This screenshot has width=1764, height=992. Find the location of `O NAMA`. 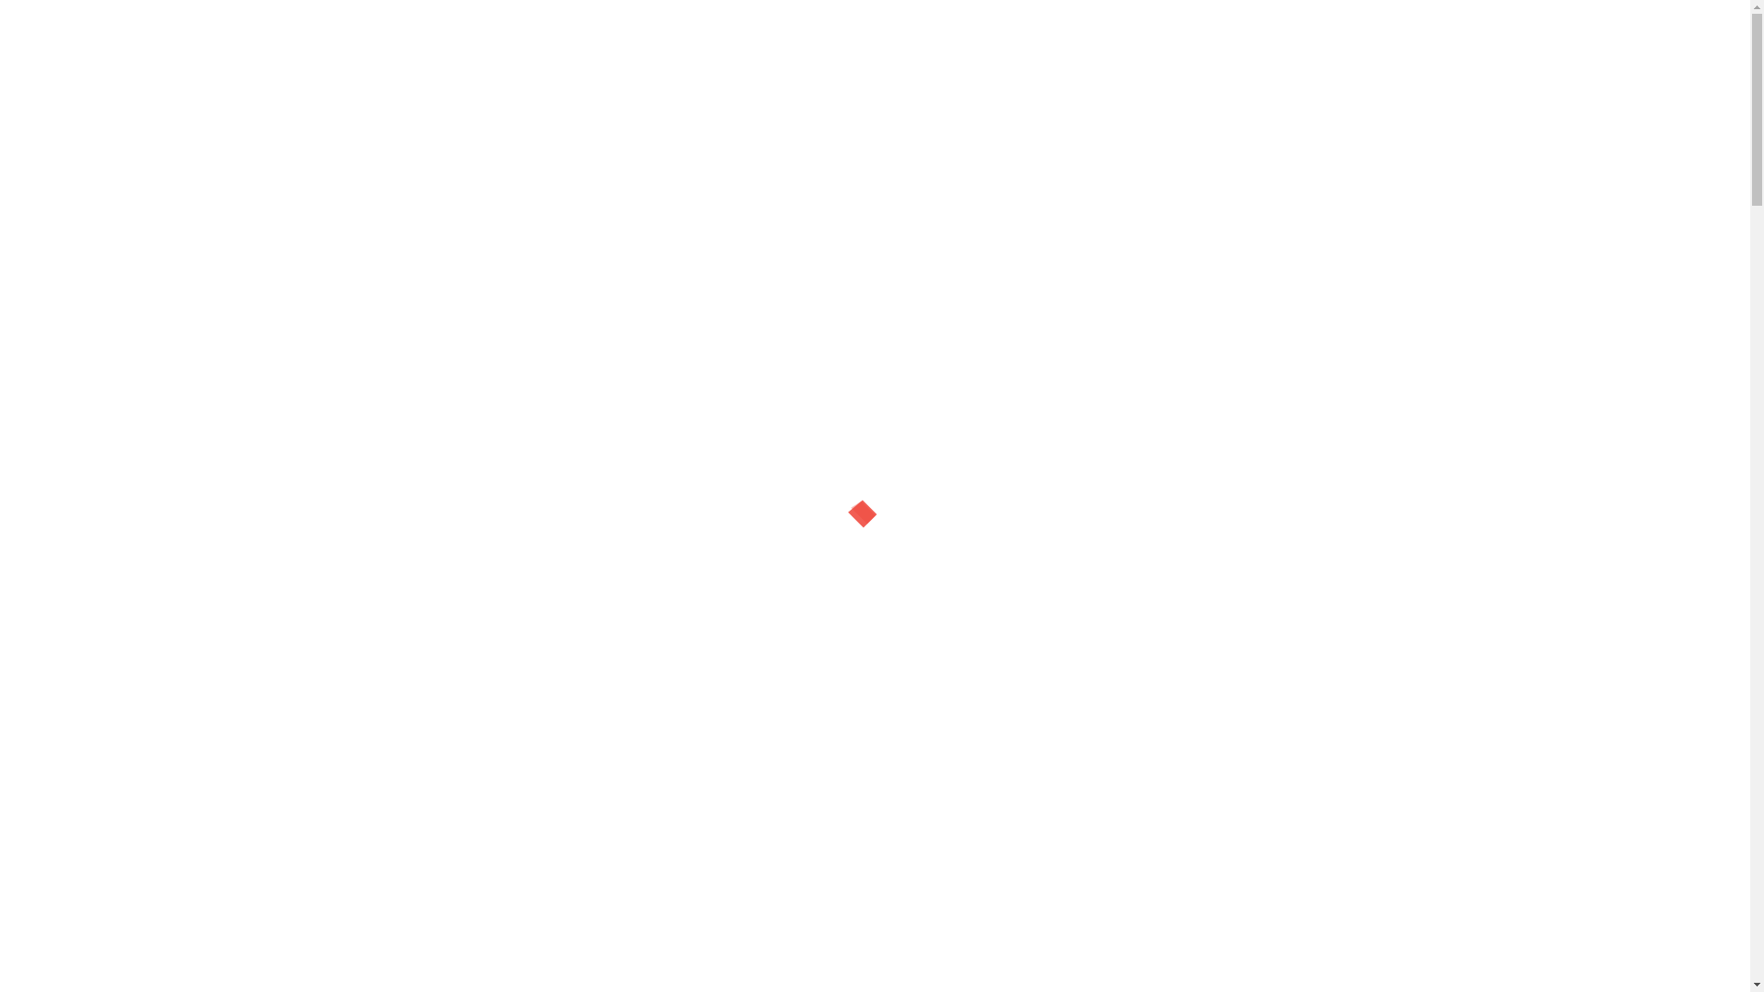

O NAMA is located at coordinates (850, 152).